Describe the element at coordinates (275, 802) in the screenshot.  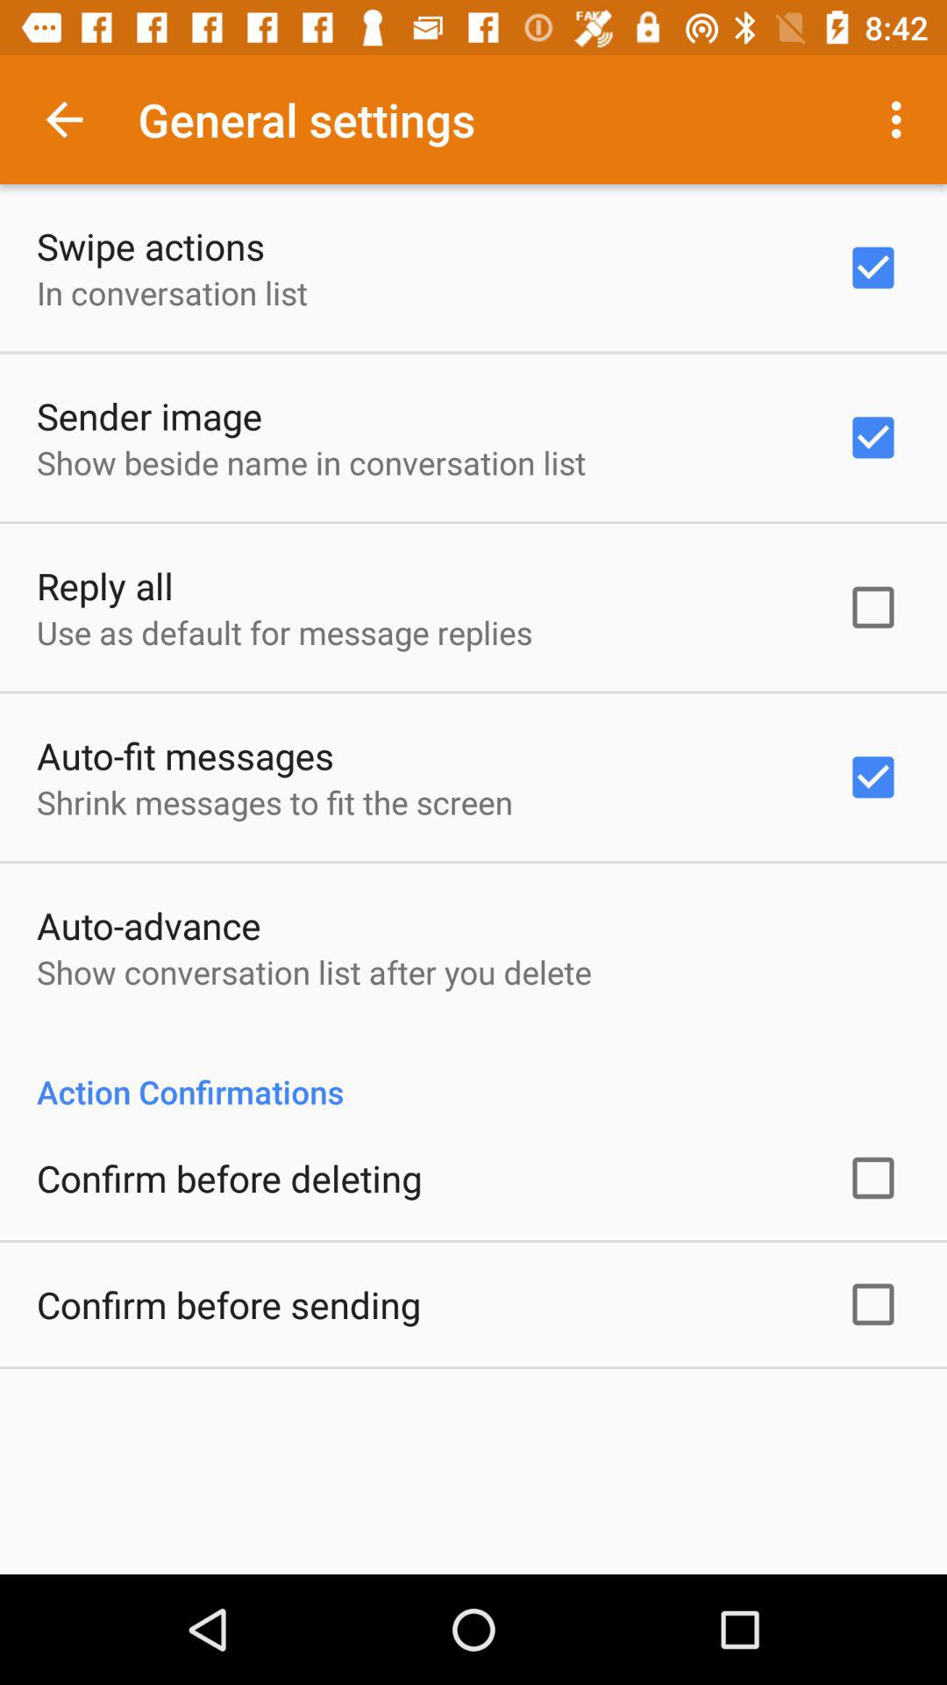
I see `choose the app above auto-advance icon` at that location.